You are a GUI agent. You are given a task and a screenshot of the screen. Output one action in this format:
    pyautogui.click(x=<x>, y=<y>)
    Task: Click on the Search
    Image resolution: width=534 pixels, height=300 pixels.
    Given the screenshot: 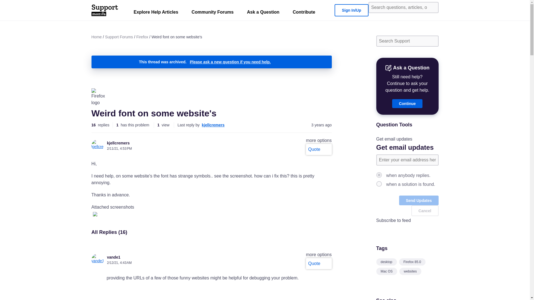 What is the action you would take?
    pyautogui.click(x=432, y=7)
    